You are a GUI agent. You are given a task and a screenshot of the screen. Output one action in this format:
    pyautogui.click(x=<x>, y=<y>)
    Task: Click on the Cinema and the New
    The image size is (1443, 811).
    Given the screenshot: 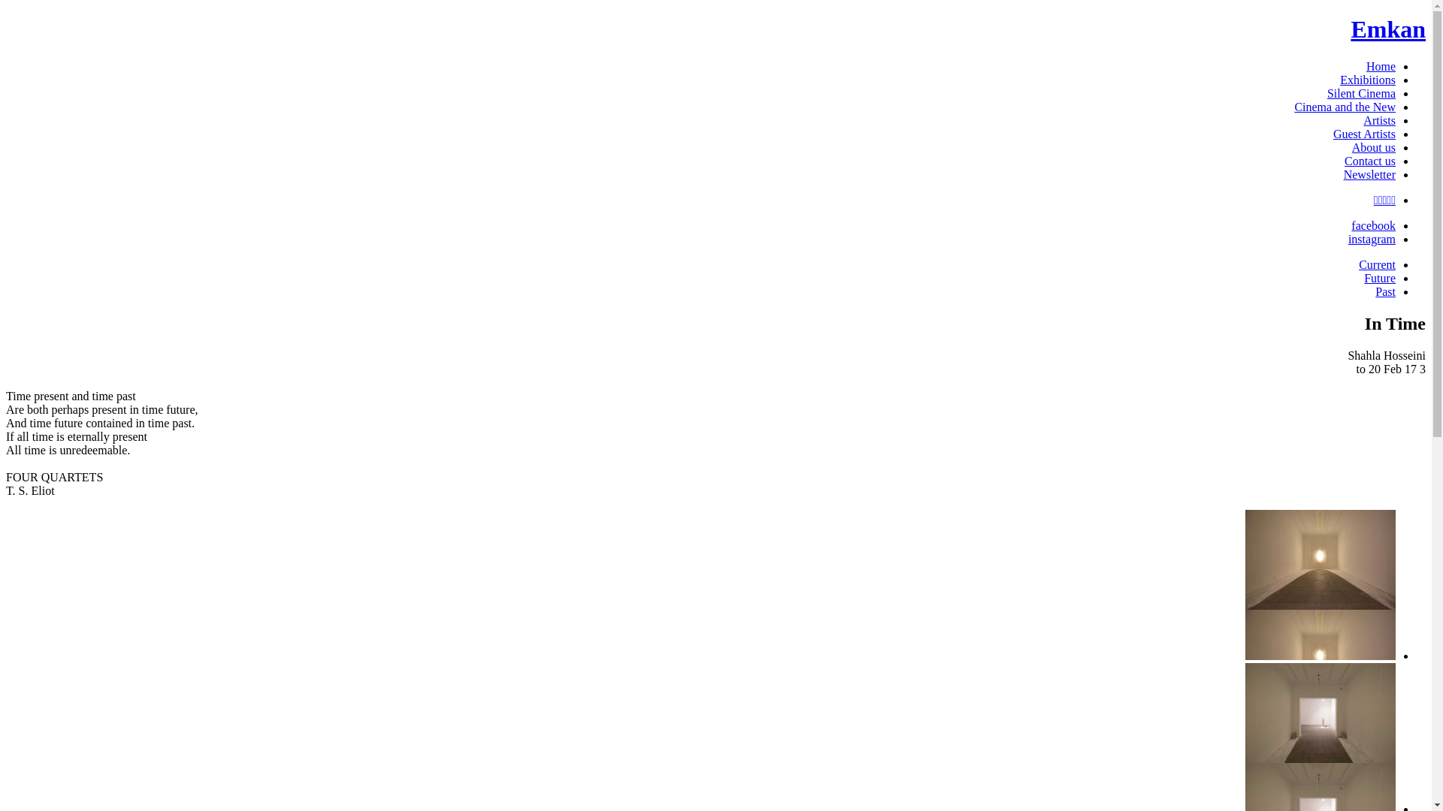 What is the action you would take?
    pyautogui.click(x=1345, y=107)
    